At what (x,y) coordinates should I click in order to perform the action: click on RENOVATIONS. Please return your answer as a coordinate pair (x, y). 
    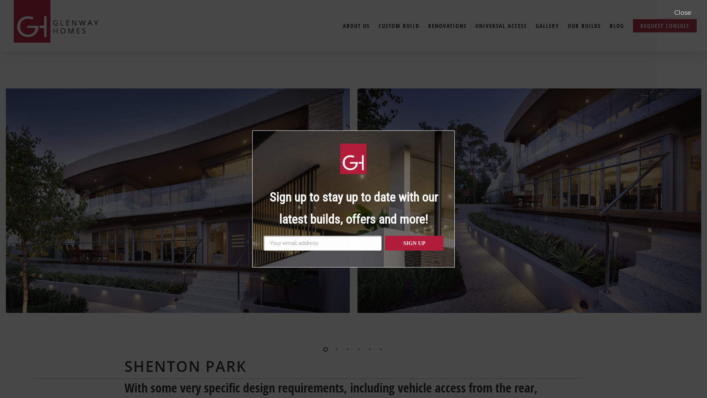
    Looking at the image, I should click on (447, 26).